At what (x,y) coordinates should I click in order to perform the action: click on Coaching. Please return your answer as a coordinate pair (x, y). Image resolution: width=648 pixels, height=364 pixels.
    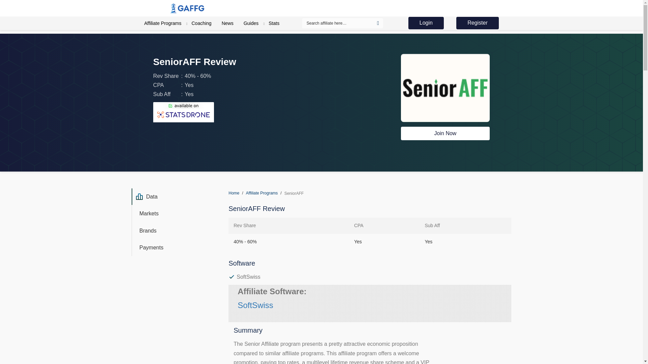
    Looking at the image, I should click on (202, 23).